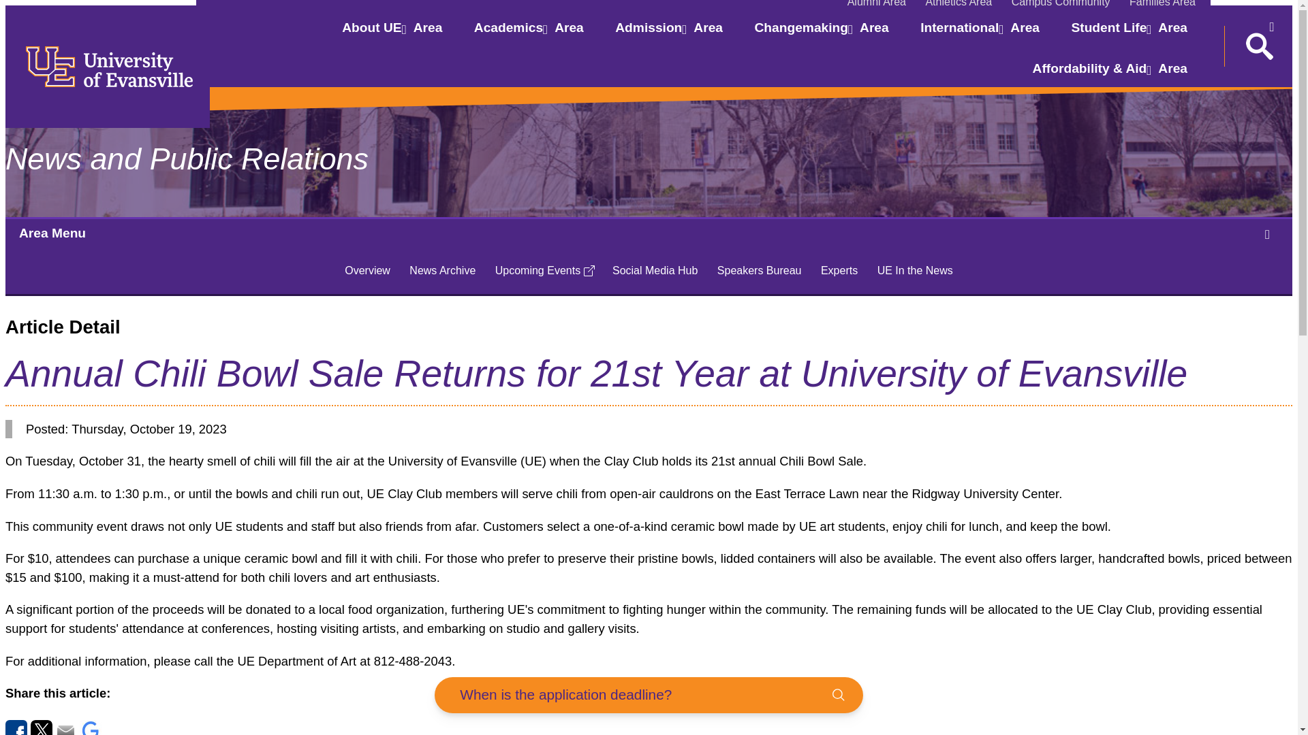  What do you see at coordinates (672, 35) in the screenshot?
I see `Alumni Area` at bounding box center [672, 35].